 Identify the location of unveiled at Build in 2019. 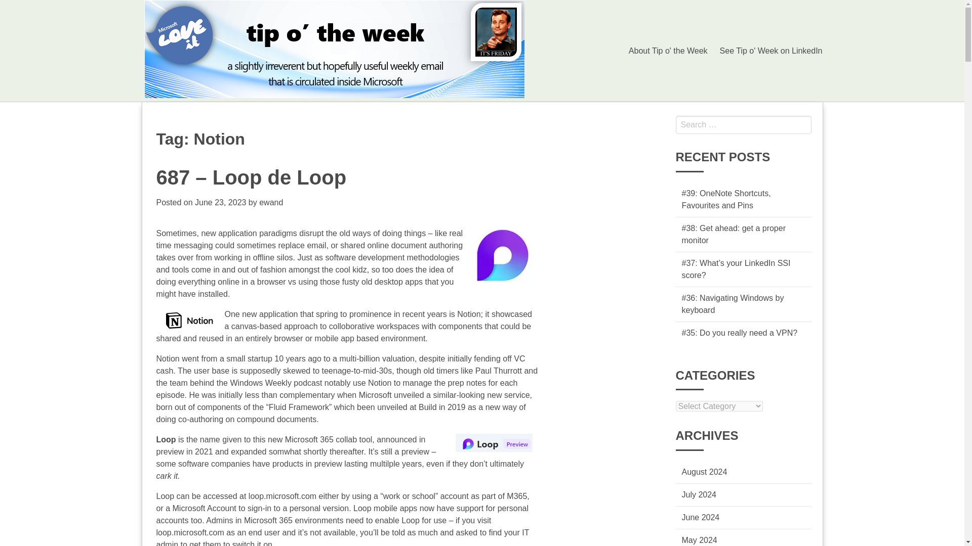
(421, 407).